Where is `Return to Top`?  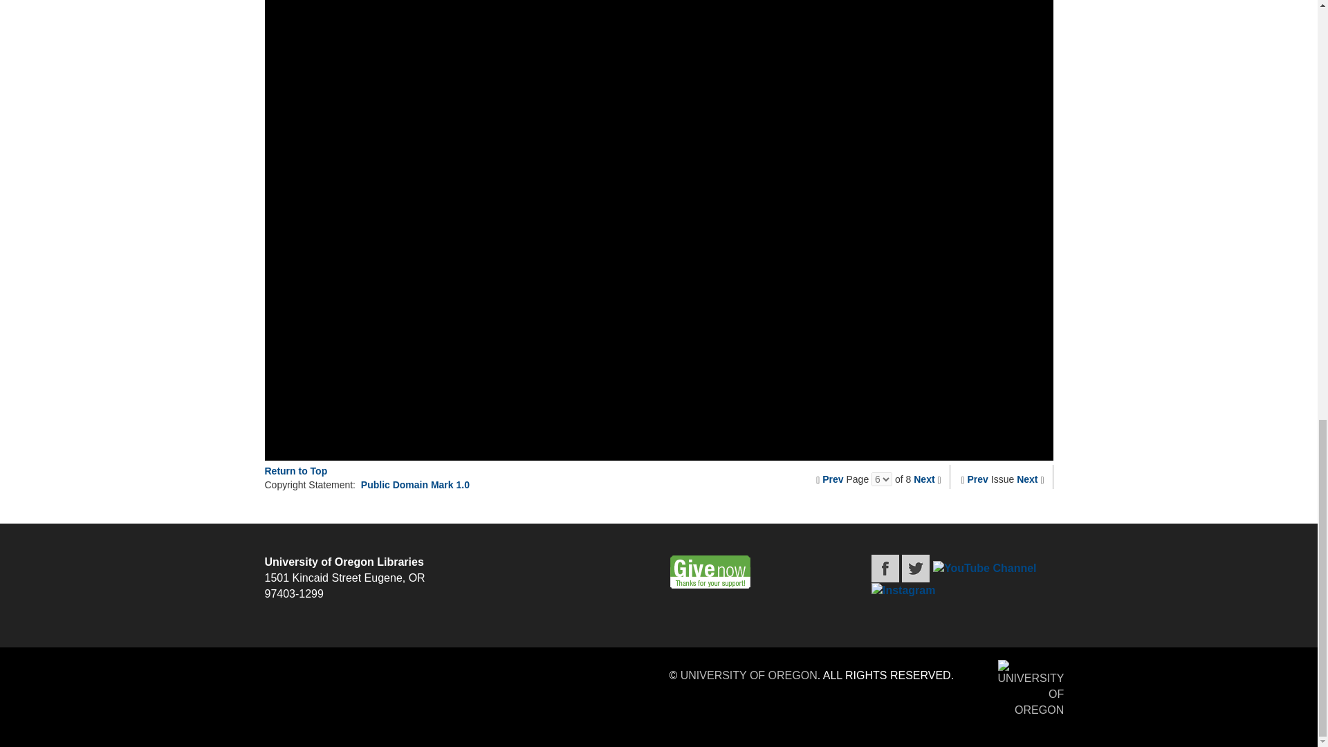
Return to Top is located at coordinates (295, 470).